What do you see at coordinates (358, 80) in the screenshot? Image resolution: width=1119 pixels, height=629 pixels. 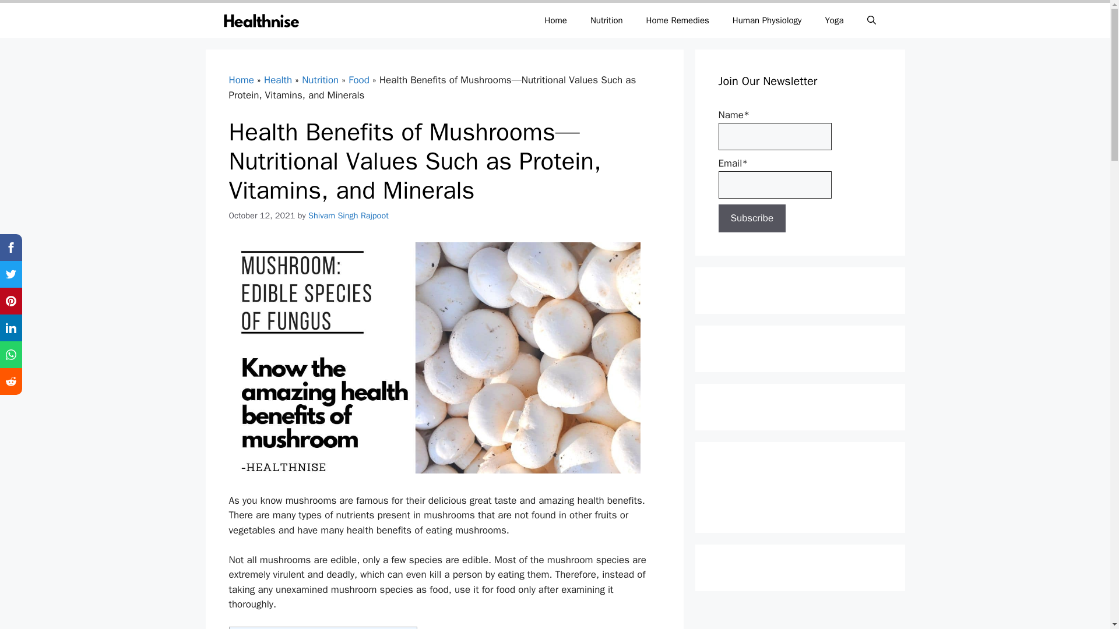 I see `Food` at bounding box center [358, 80].